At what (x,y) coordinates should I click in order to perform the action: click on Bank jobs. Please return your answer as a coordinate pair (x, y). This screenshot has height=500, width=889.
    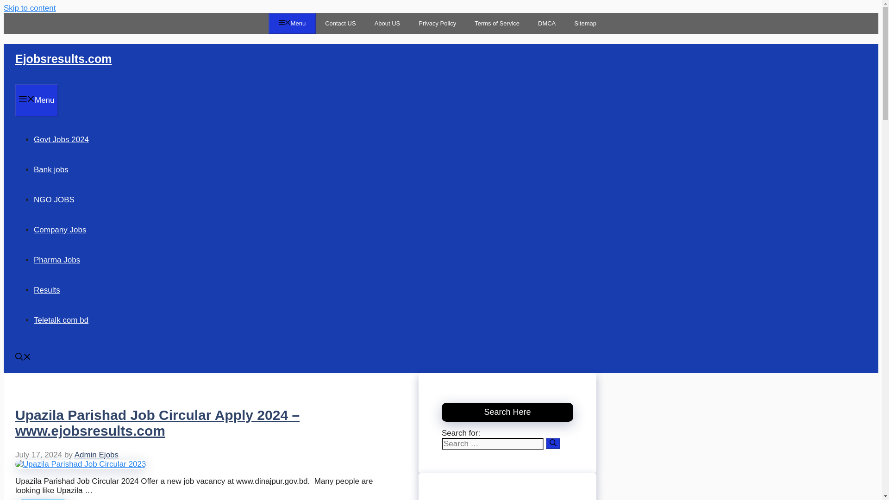
    Looking at the image, I should click on (51, 169).